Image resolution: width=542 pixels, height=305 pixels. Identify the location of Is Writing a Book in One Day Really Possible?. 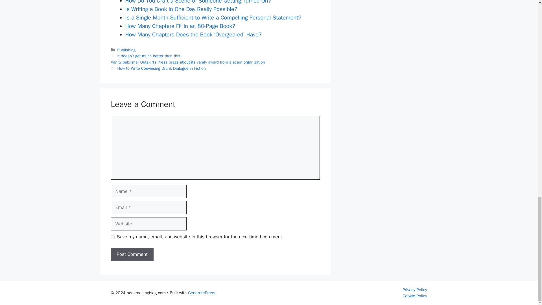
(181, 9).